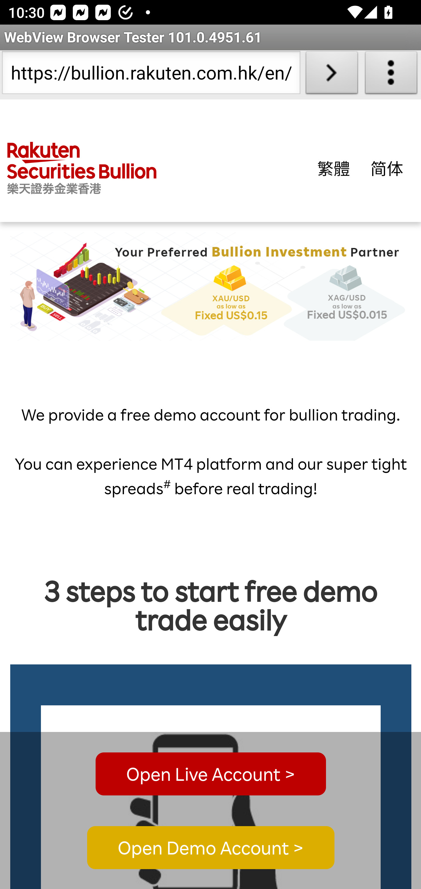 This screenshot has width=421, height=889. What do you see at coordinates (387, 168) in the screenshot?
I see `简体` at bounding box center [387, 168].